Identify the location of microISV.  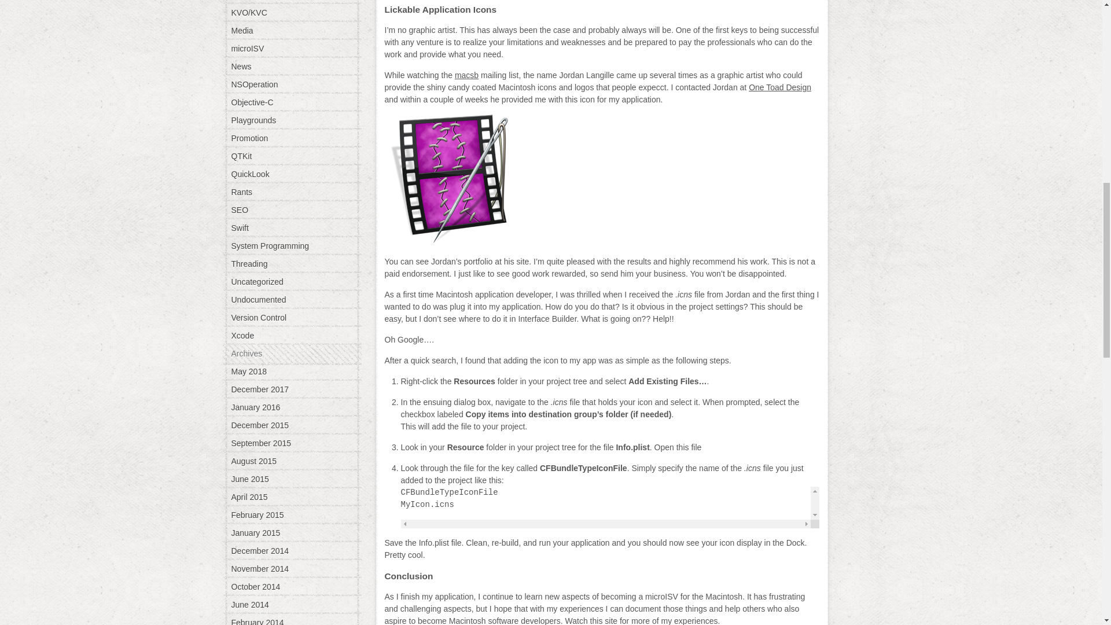
(292, 48).